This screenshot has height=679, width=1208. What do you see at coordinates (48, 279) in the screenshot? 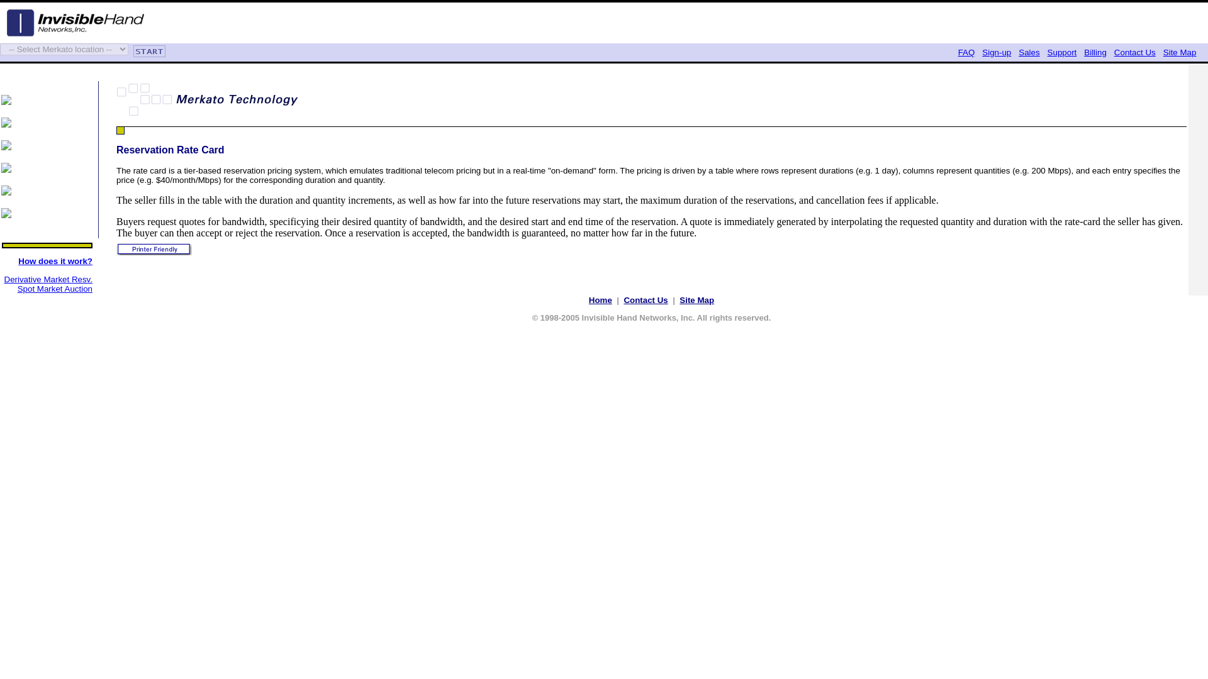
I see `Derivative Market: Hold Option Reservation` at bounding box center [48, 279].